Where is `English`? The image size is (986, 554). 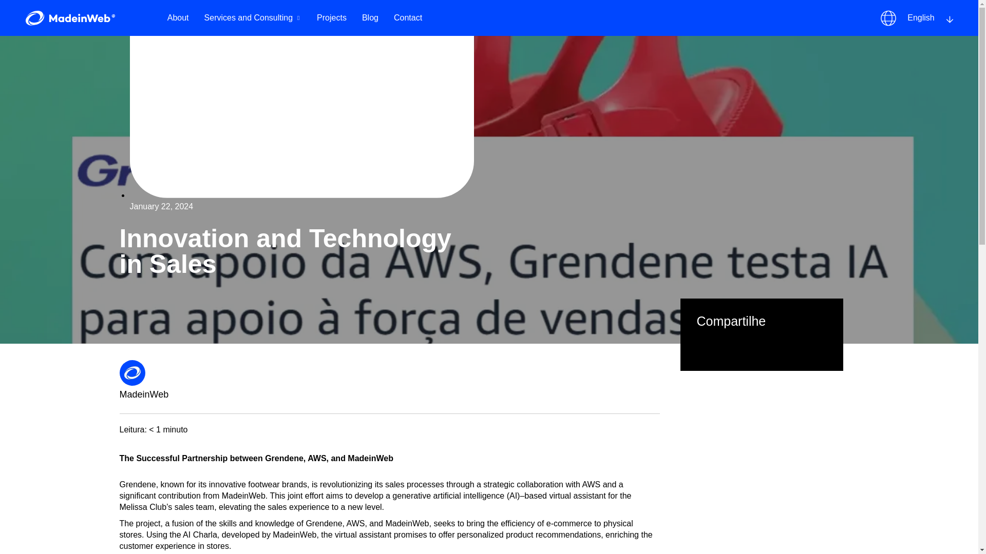
English is located at coordinates (916, 18).